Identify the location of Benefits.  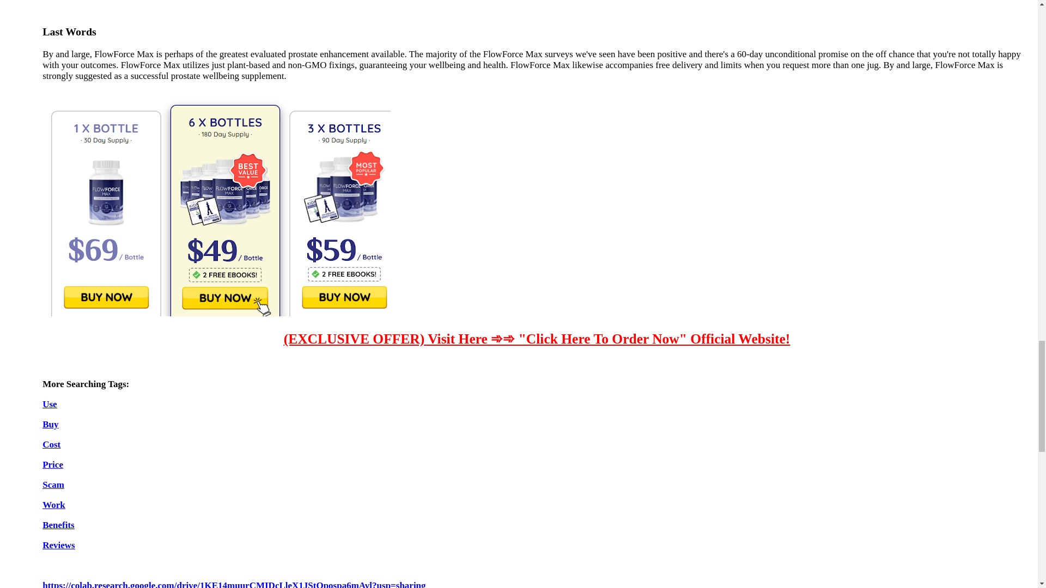
(58, 525).